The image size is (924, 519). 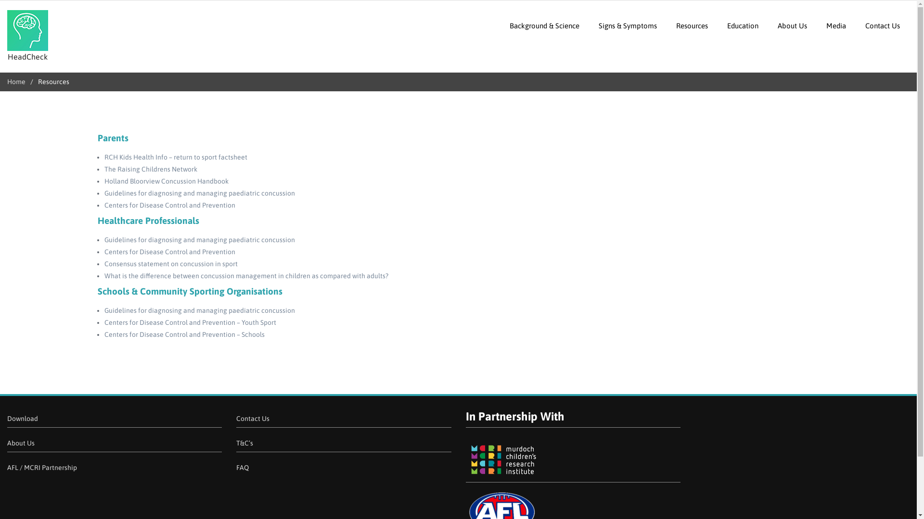 I want to click on Guidelines for diagnosing and managing paediatric concussion, so click(x=199, y=193).